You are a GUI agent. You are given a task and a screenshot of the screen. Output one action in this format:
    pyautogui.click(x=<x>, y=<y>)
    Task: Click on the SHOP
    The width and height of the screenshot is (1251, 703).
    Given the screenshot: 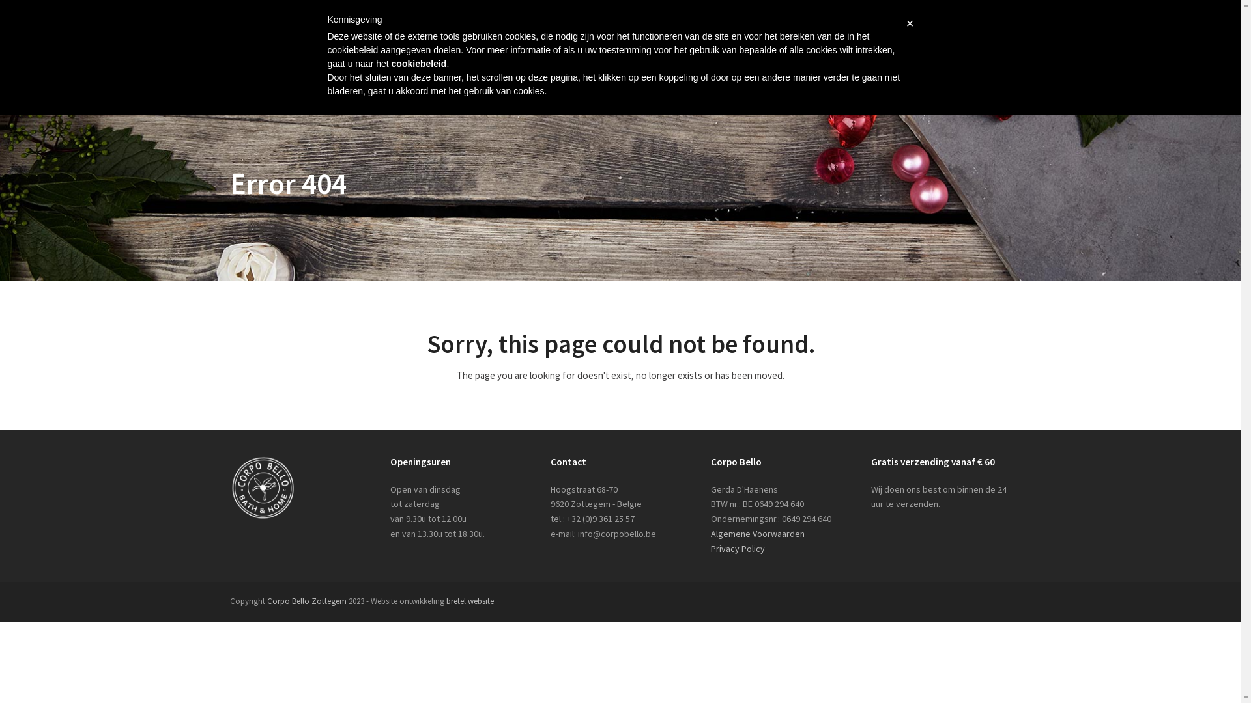 What is the action you would take?
    pyautogui.click(x=758, y=53)
    